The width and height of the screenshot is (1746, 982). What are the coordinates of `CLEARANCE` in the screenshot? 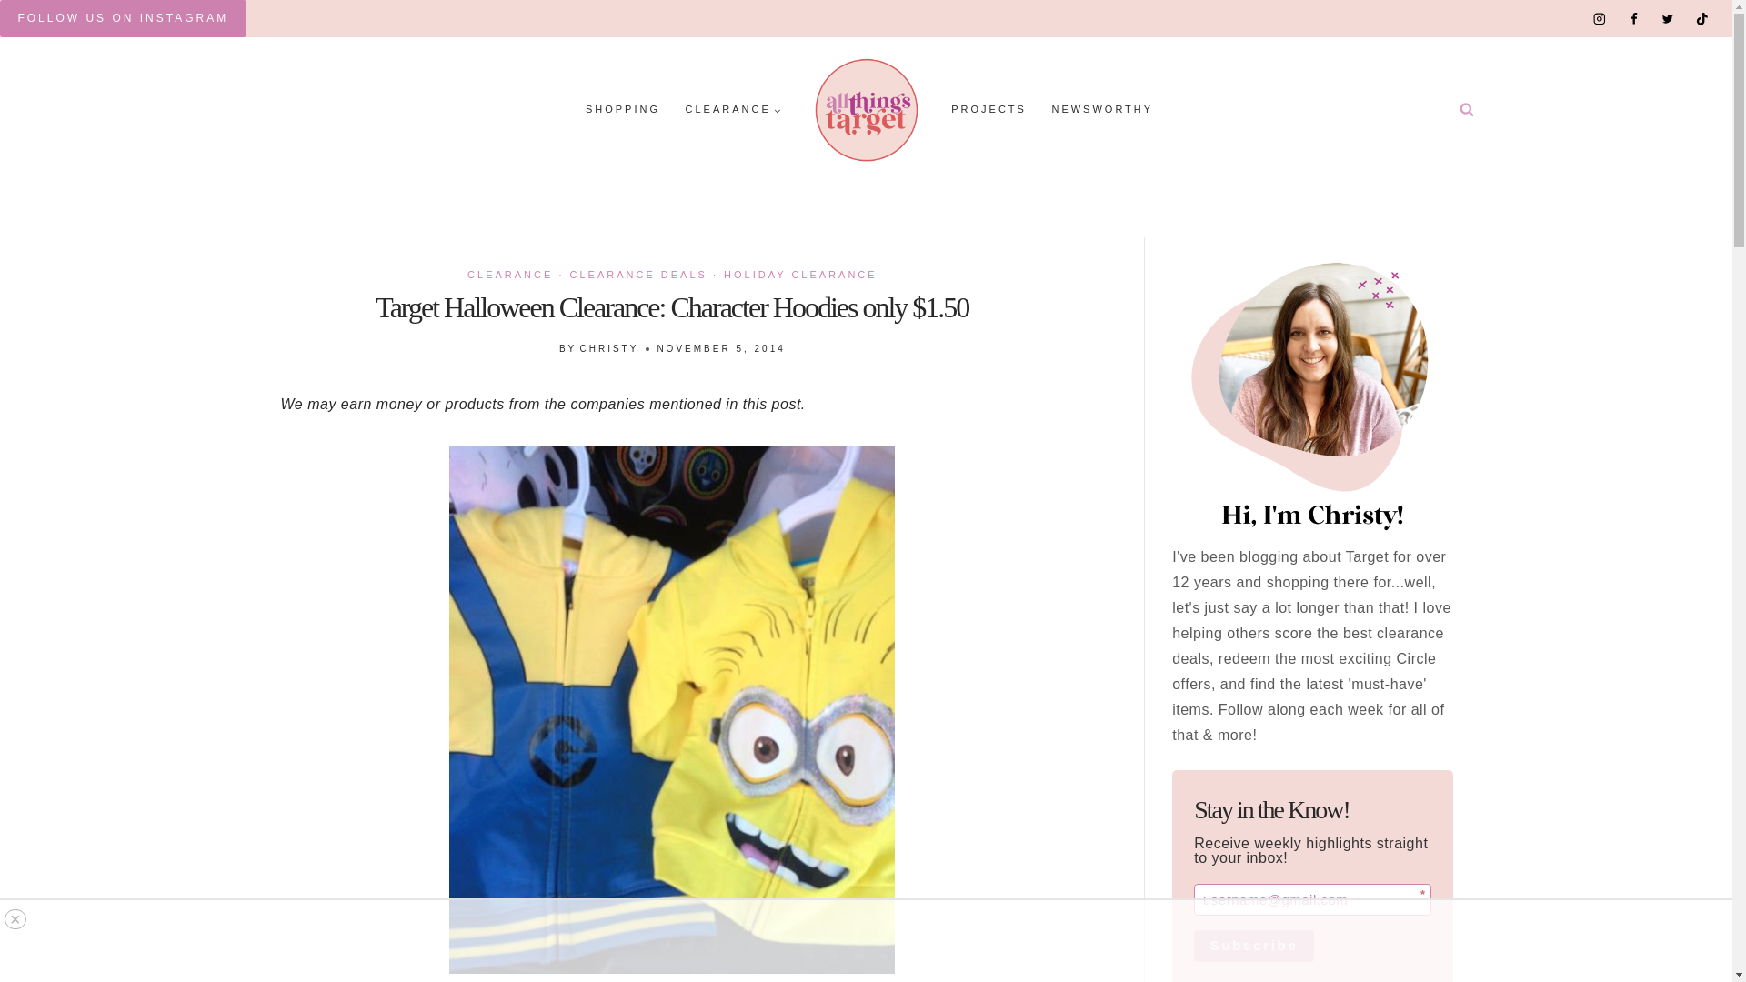 It's located at (510, 274).